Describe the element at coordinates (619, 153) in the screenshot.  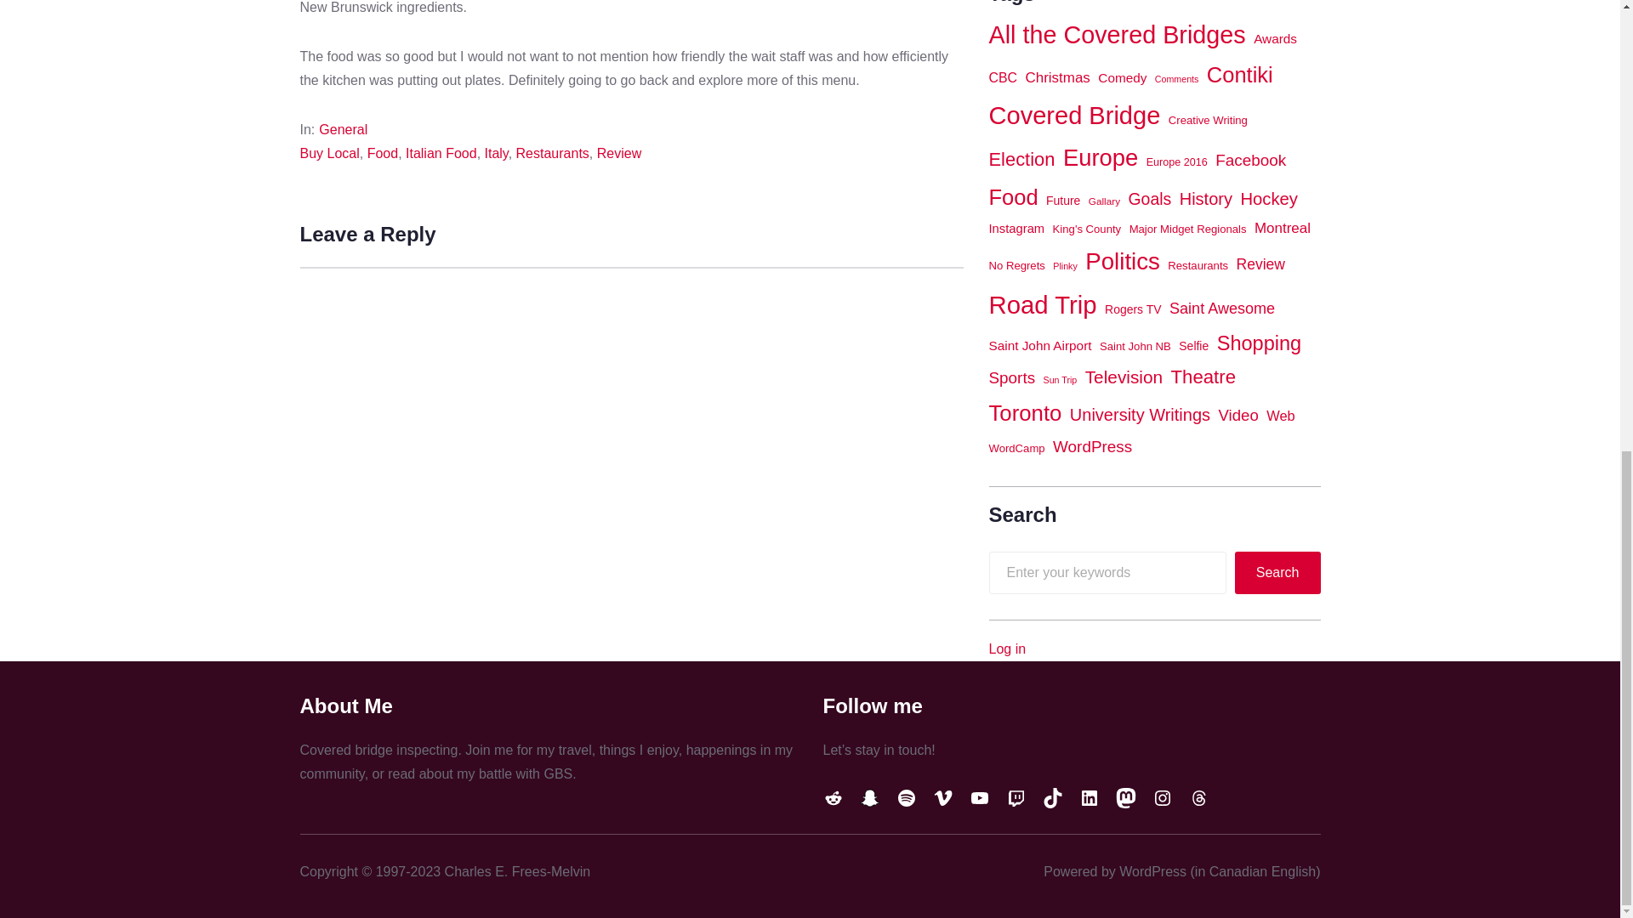
I see `Review` at that location.